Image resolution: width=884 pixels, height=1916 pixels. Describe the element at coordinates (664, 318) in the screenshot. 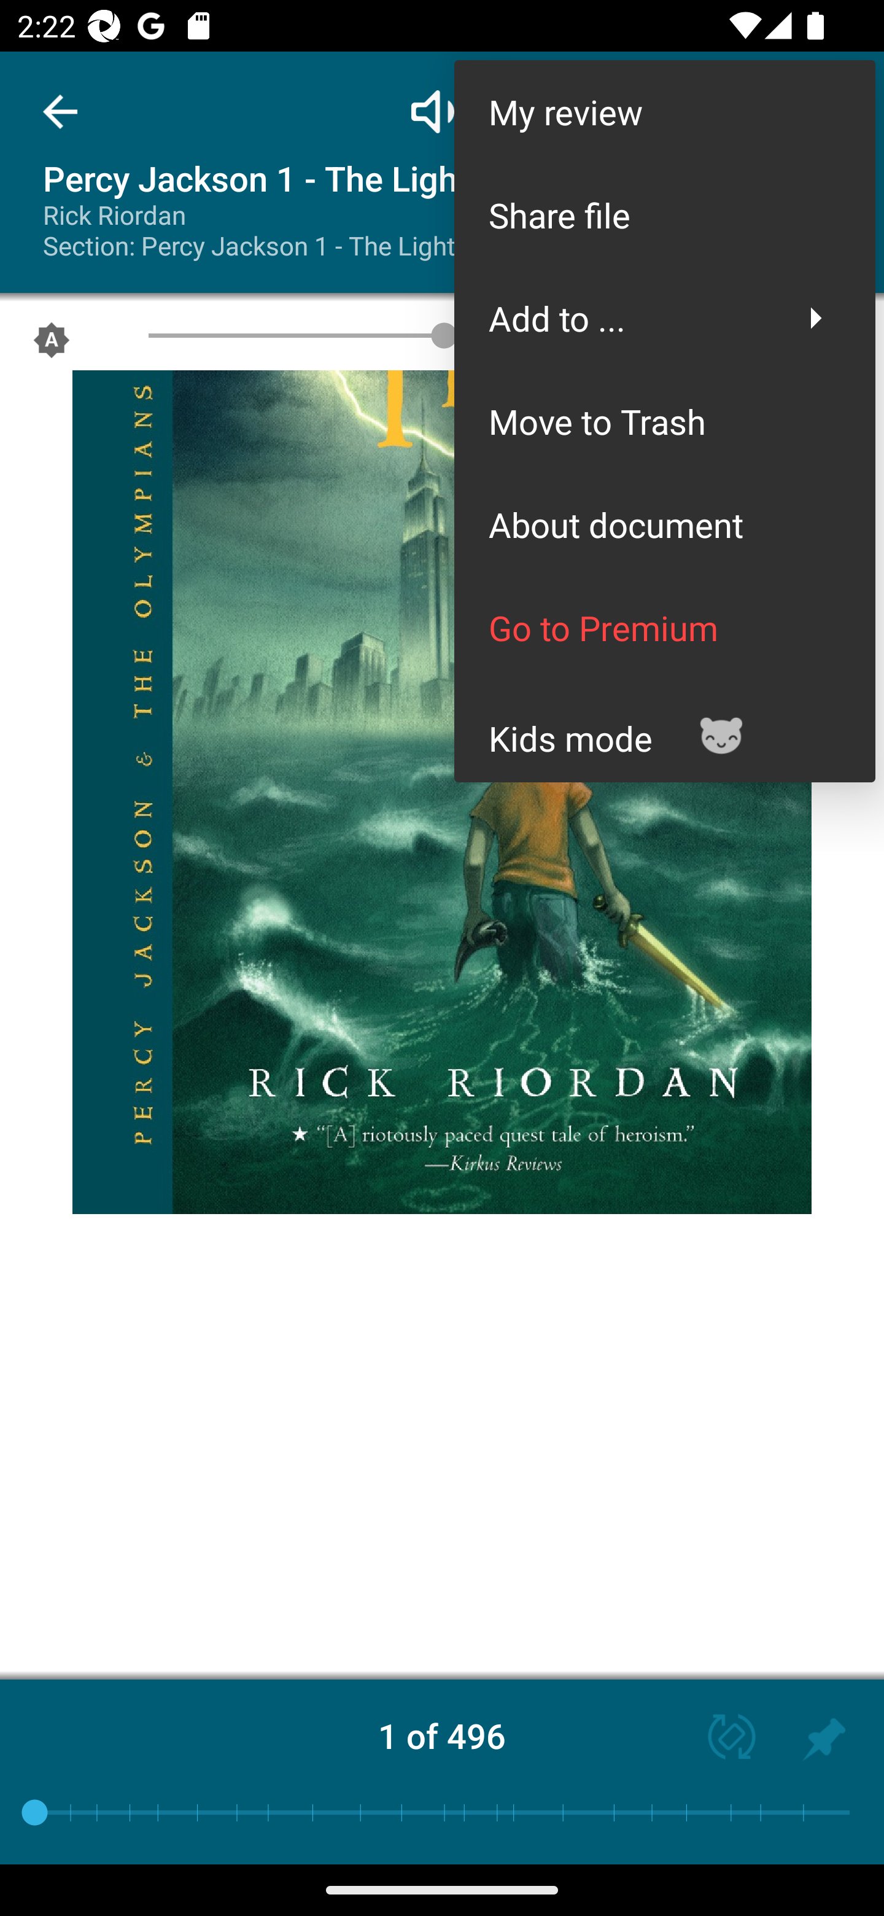

I see `Add to ...` at that location.